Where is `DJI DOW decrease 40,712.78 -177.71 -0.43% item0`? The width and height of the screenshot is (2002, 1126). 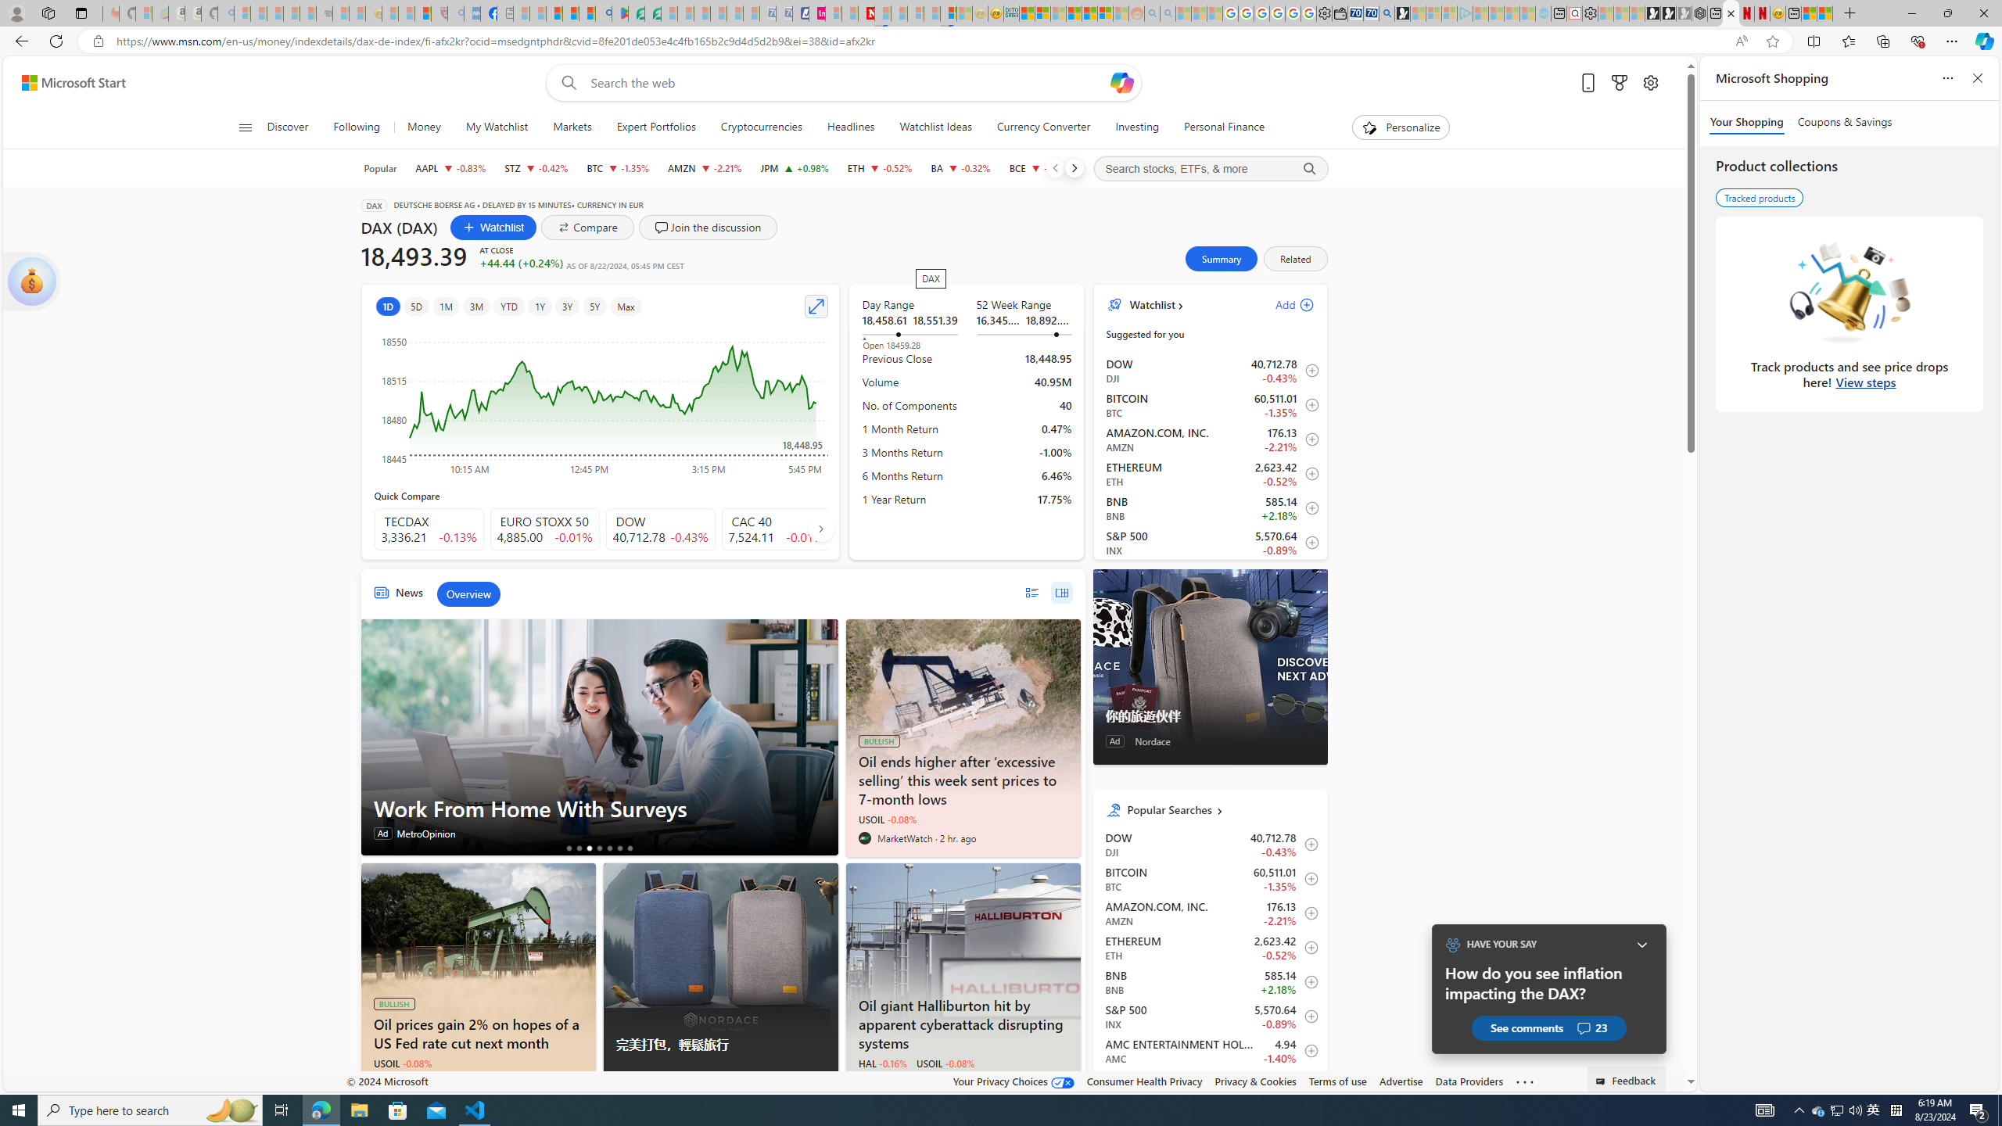 DJI DOW decrease 40,712.78 -177.71 -0.43% item0 is located at coordinates (1211, 371).